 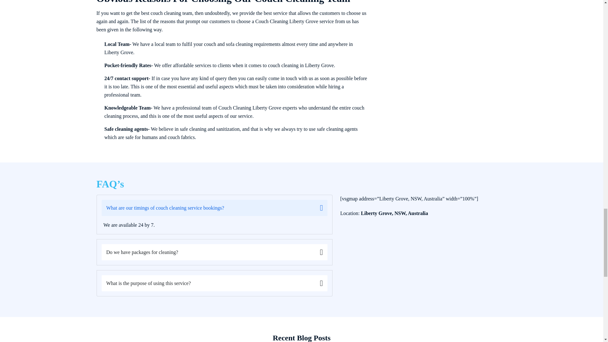 What do you see at coordinates (214, 208) in the screenshot?
I see `What are our timings of couch cleaning service bookings?` at bounding box center [214, 208].